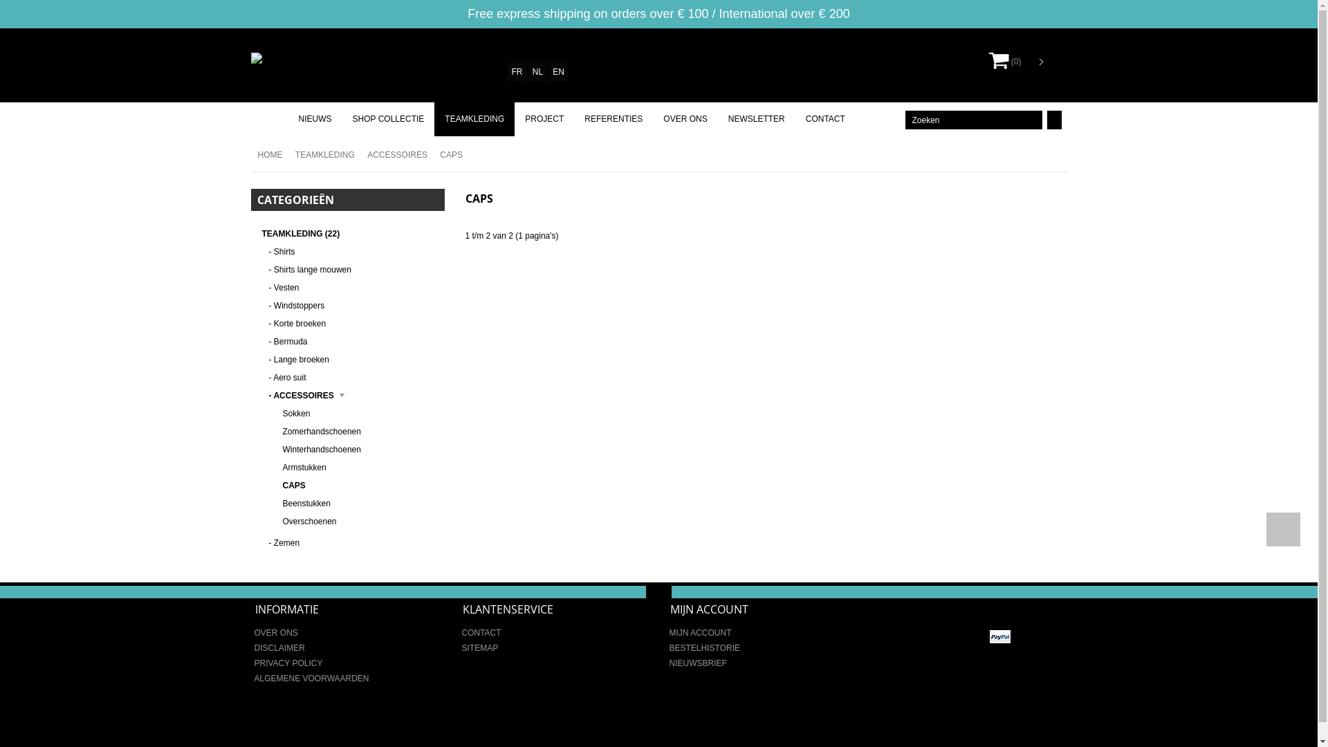 This screenshot has height=747, width=1328. Describe the element at coordinates (357, 522) in the screenshot. I see `Overschoenen` at that location.